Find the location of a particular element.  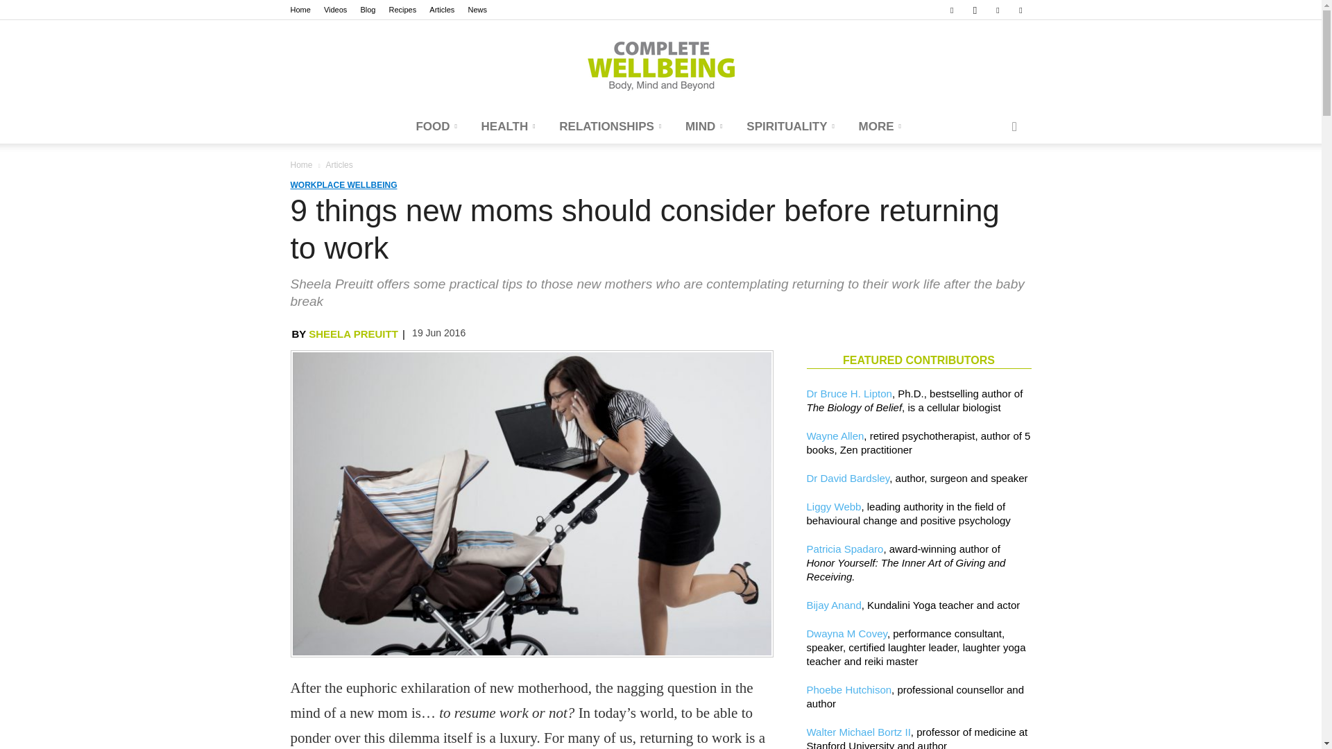

Videos is located at coordinates (334, 10).